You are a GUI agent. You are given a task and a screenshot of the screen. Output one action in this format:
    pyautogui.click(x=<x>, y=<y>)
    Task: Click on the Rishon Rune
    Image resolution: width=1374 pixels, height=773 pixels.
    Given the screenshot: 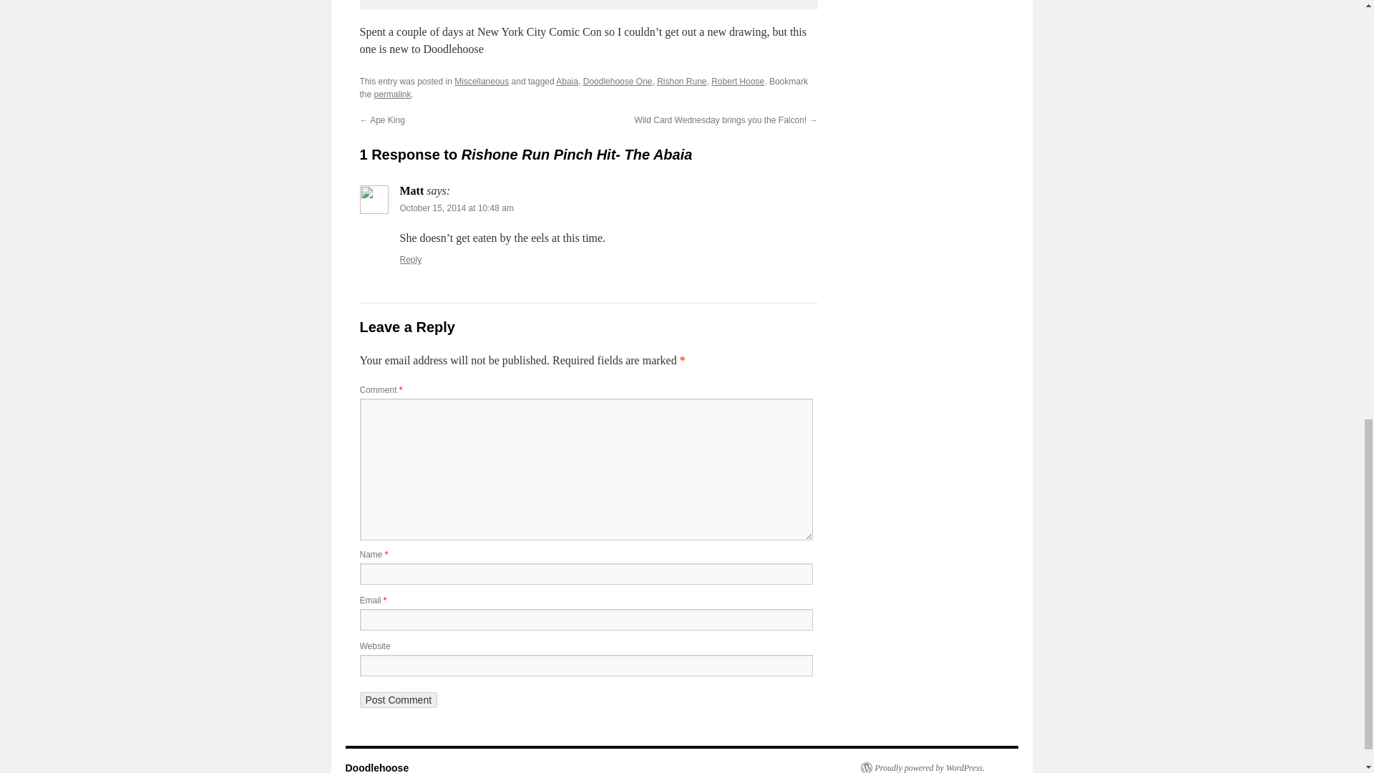 What is the action you would take?
    pyautogui.click(x=681, y=81)
    